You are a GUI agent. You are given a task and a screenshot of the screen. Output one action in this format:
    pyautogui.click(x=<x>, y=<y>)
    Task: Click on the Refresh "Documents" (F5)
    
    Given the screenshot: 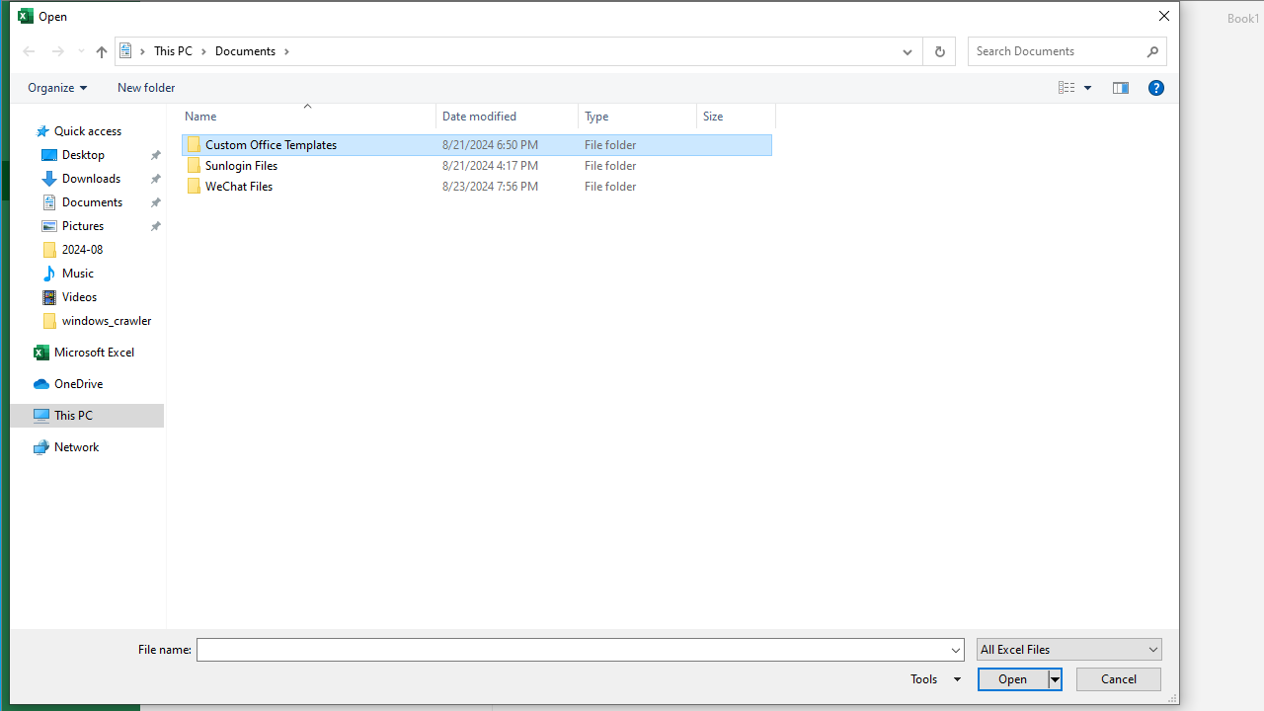 What is the action you would take?
    pyautogui.click(x=938, y=50)
    